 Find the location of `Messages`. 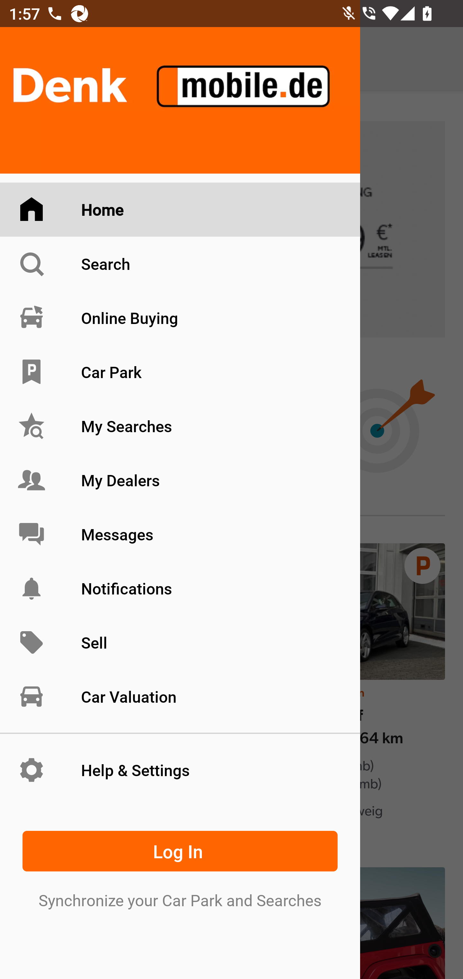

Messages is located at coordinates (180, 534).